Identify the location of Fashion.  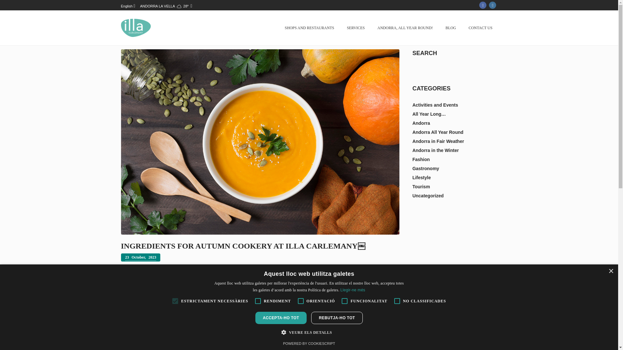
(421, 159).